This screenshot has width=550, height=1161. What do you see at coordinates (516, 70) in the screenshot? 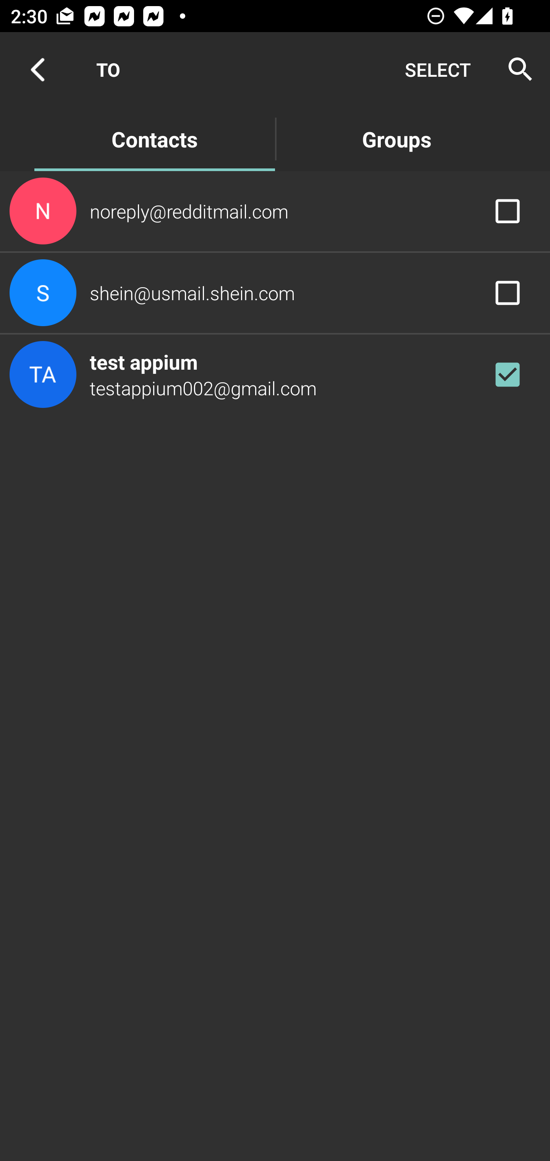
I see `Search` at bounding box center [516, 70].